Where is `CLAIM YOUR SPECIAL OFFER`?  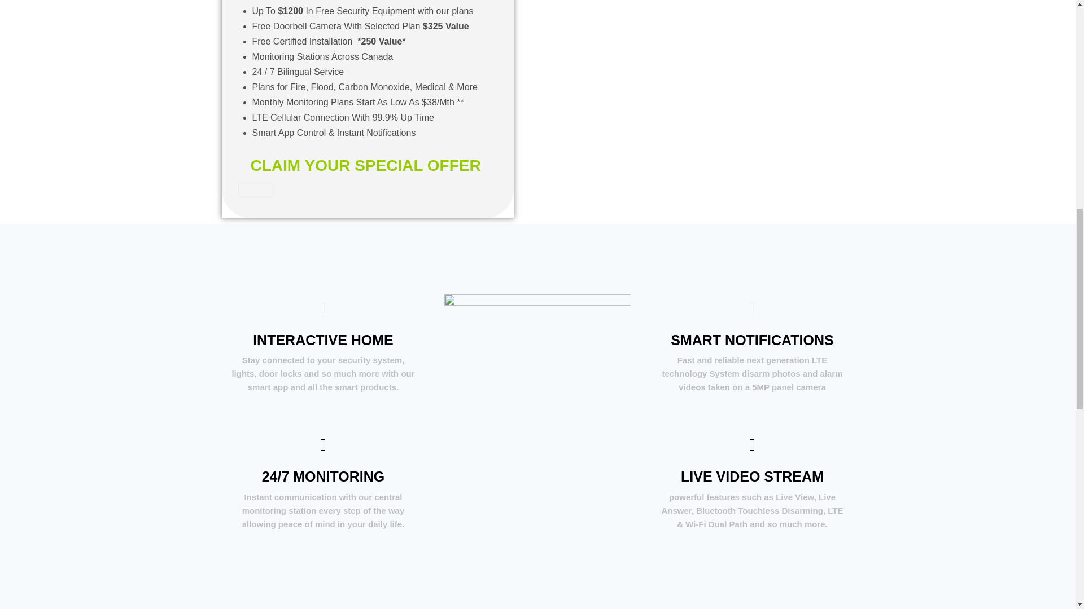
CLAIM YOUR SPECIAL OFFER is located at coordinates (366, 165).